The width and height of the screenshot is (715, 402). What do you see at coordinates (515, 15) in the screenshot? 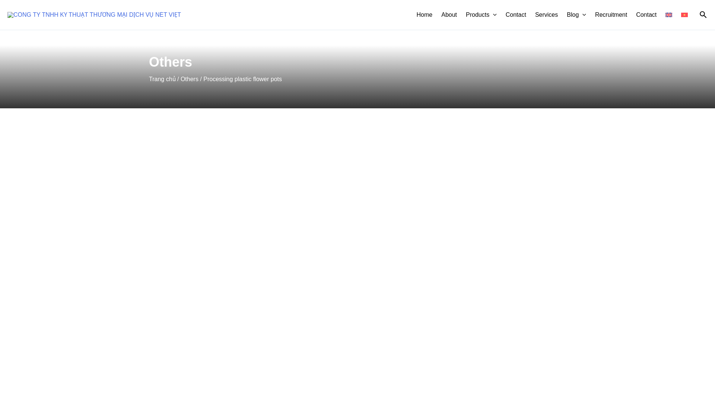
I see `Contact` at bounding box center [515, 15].